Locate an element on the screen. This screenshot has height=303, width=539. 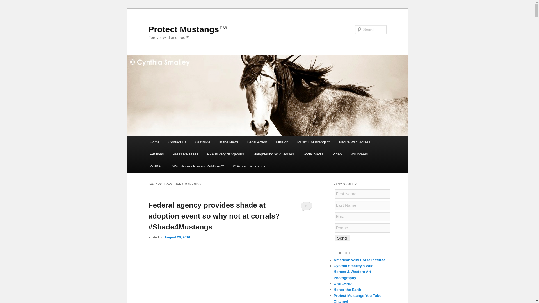
Legal Action is located at coordinates (257, 142).